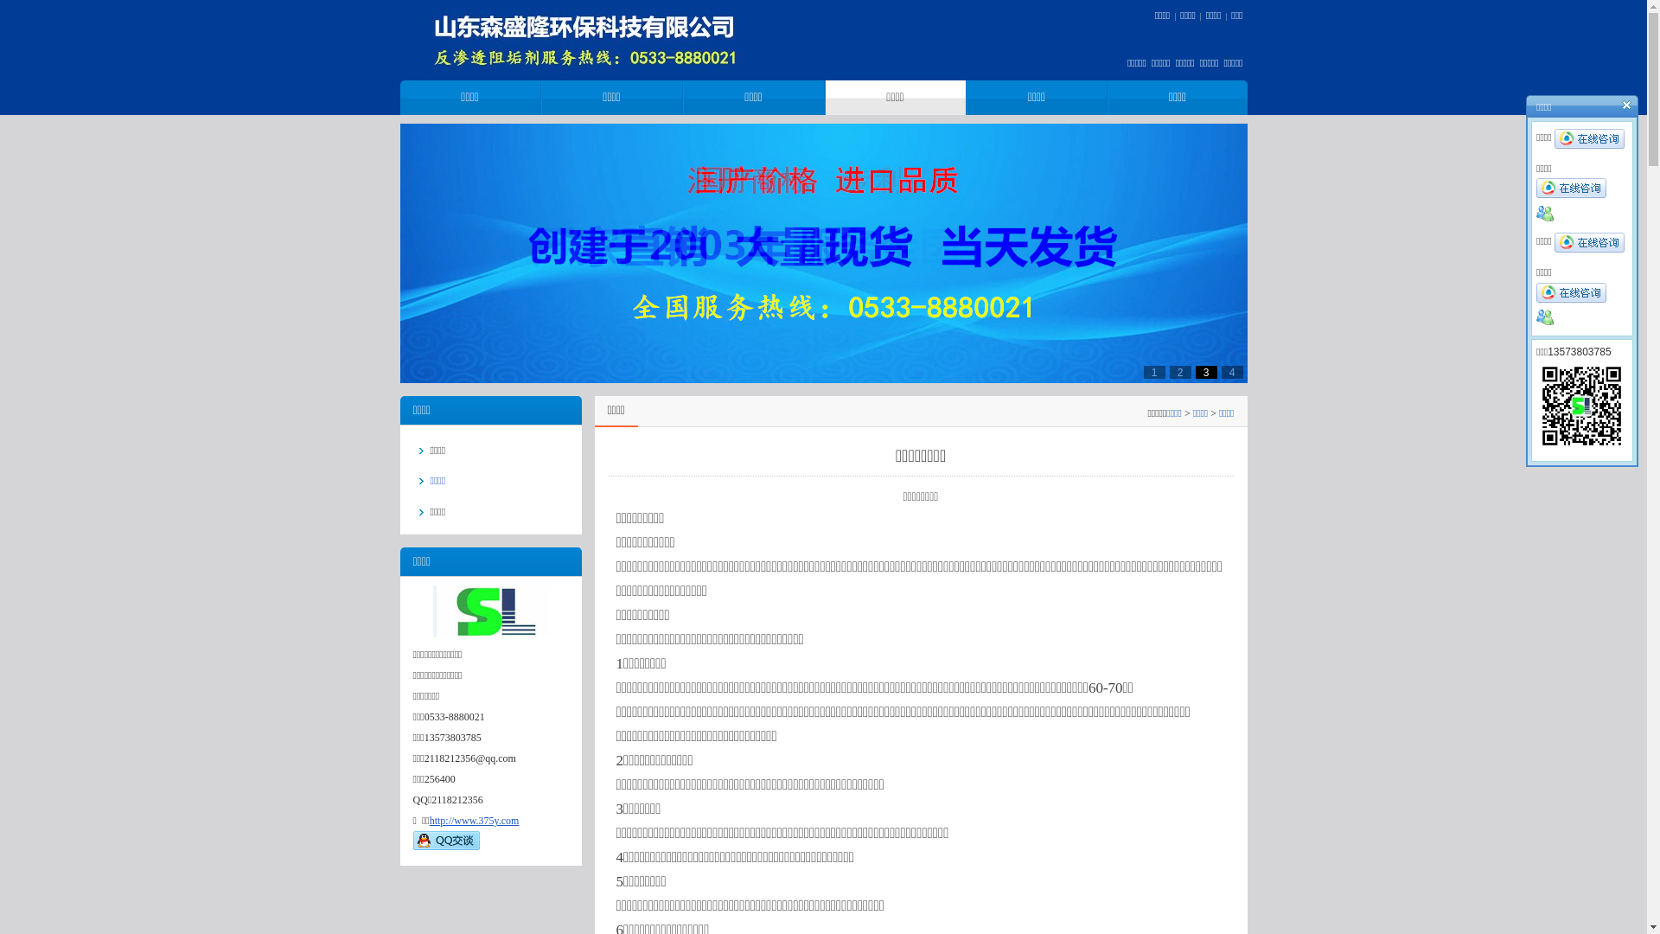  What do you see at coordinates (1179, 373) in the screenshot?
I see `2` at bounding box center [1179, 373].